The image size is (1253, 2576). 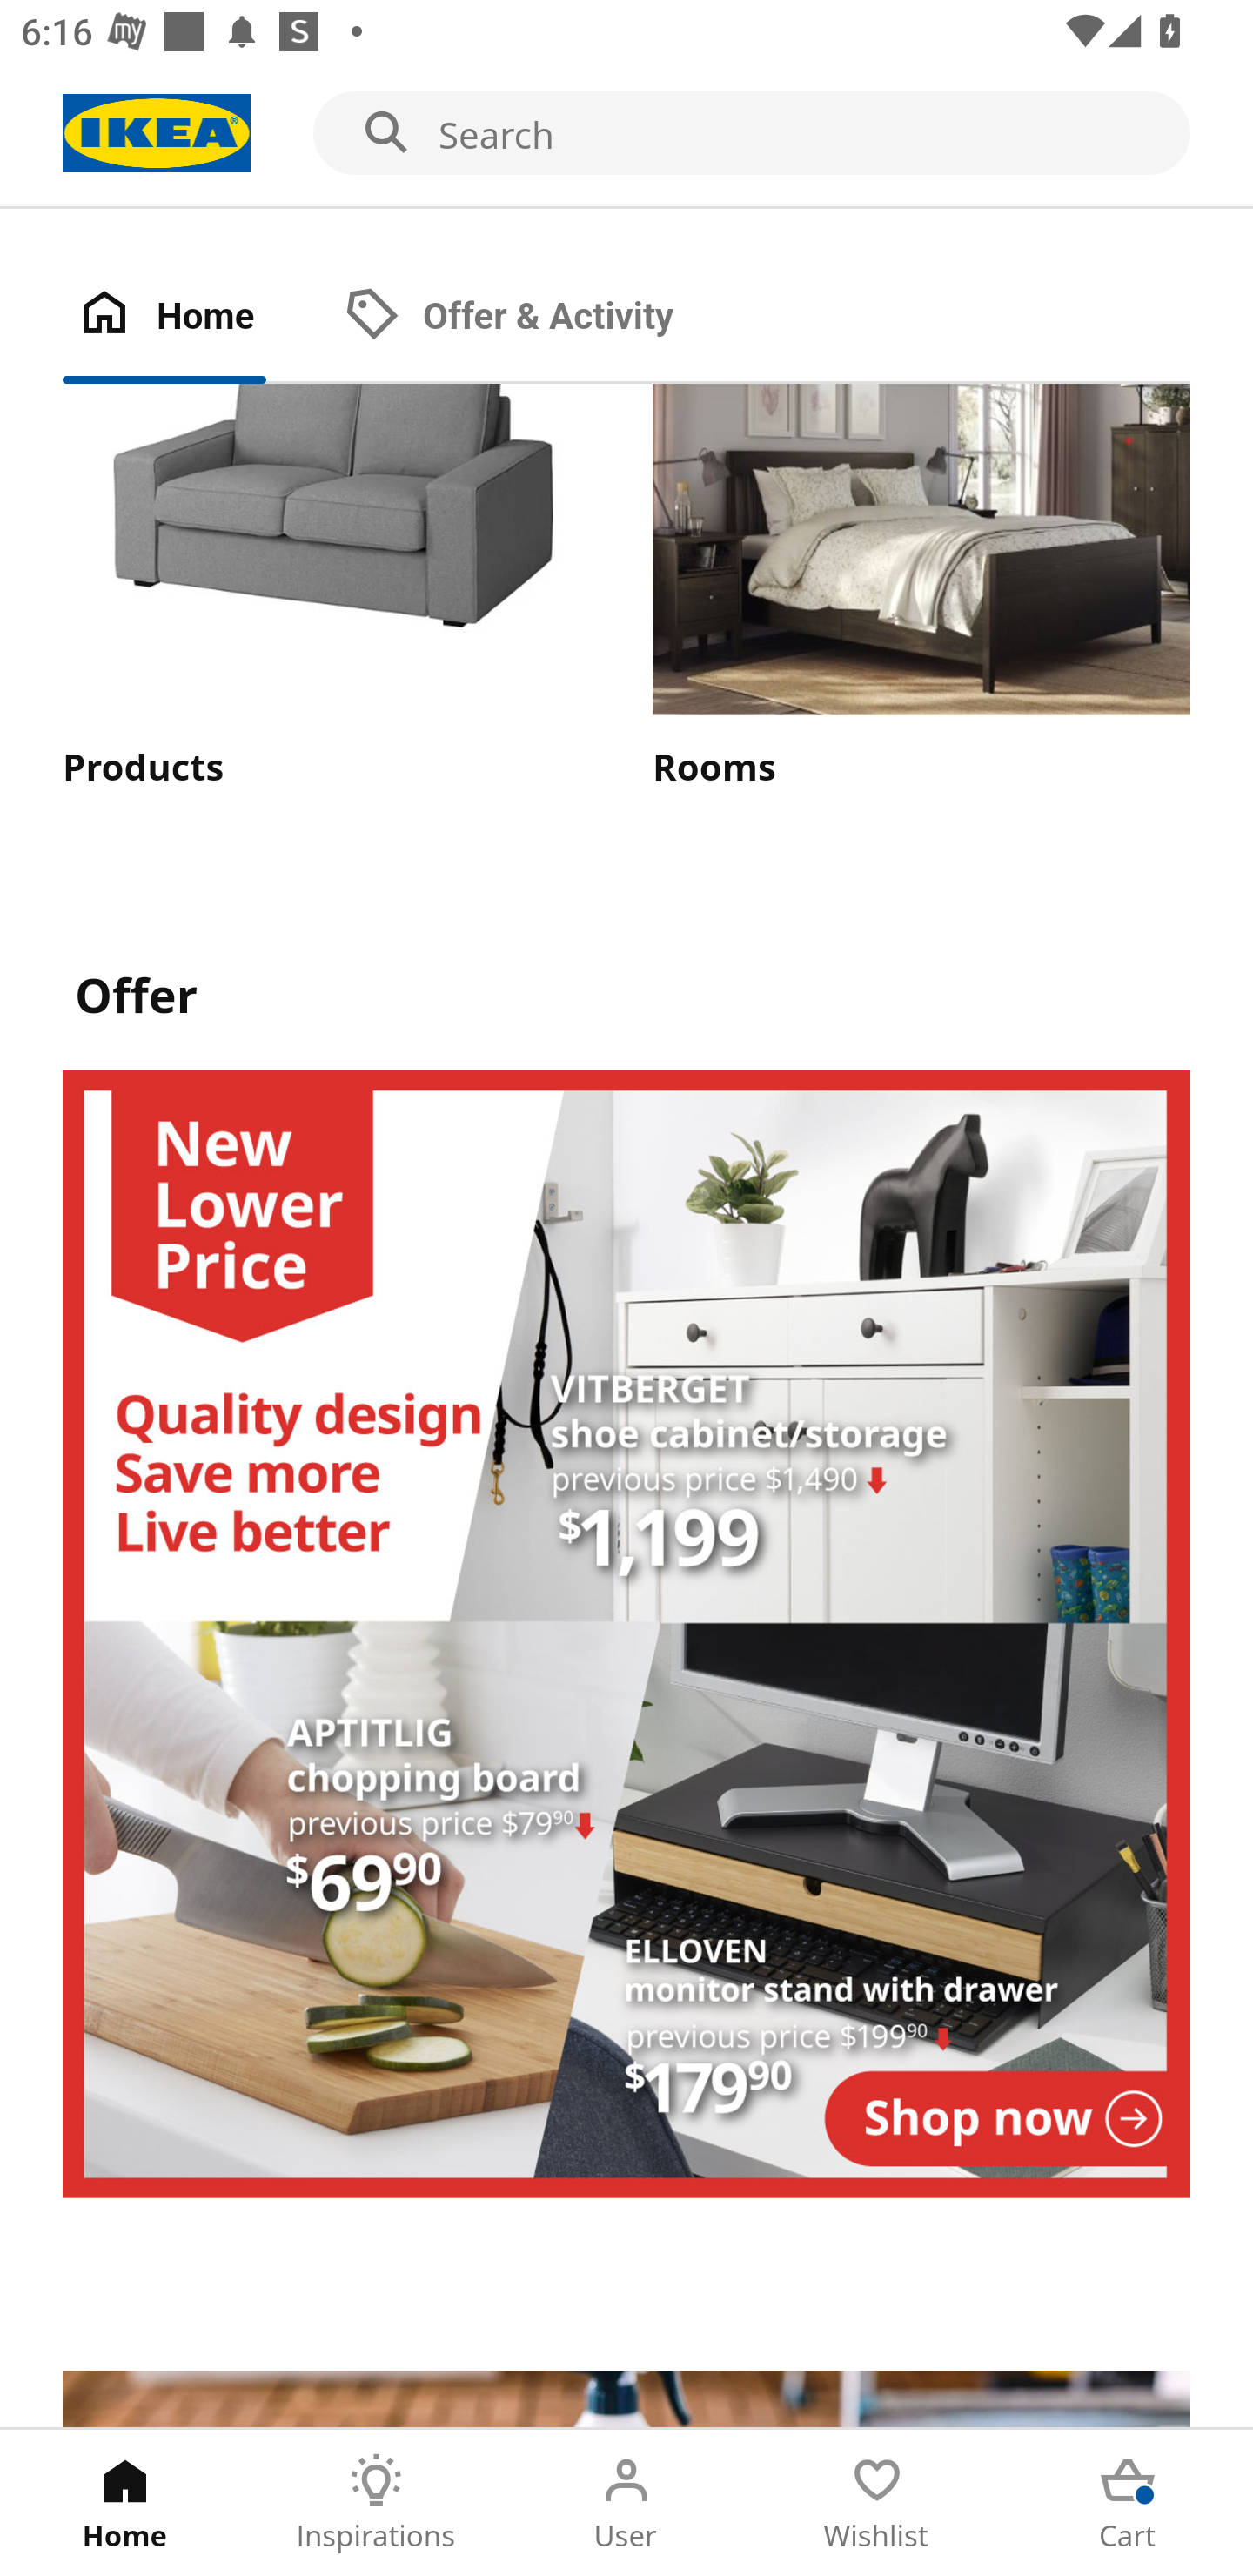 I want to click on Inspirations
Tab 2 of 5, so click(x=376, y=2503).